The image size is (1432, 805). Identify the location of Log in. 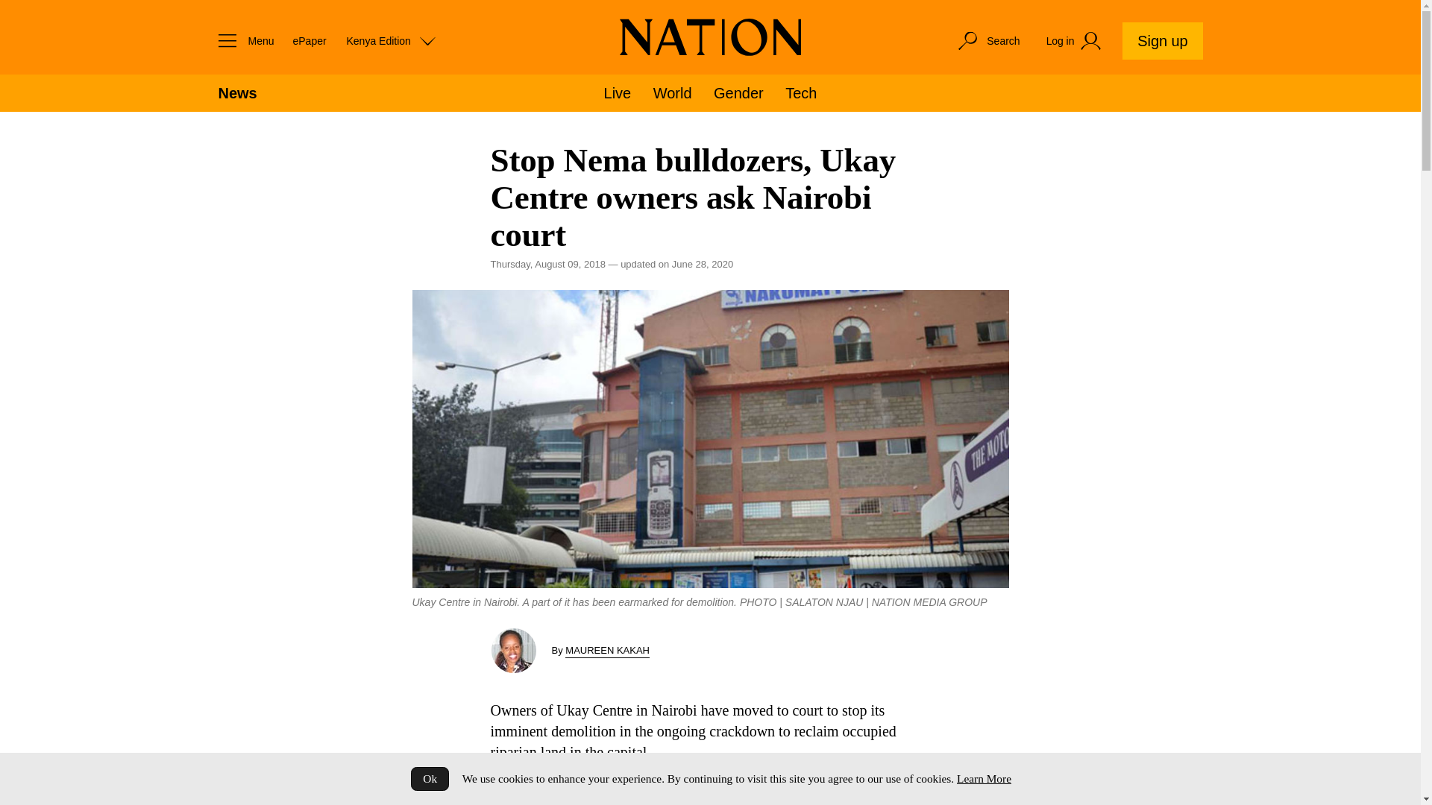
(1075, 41).